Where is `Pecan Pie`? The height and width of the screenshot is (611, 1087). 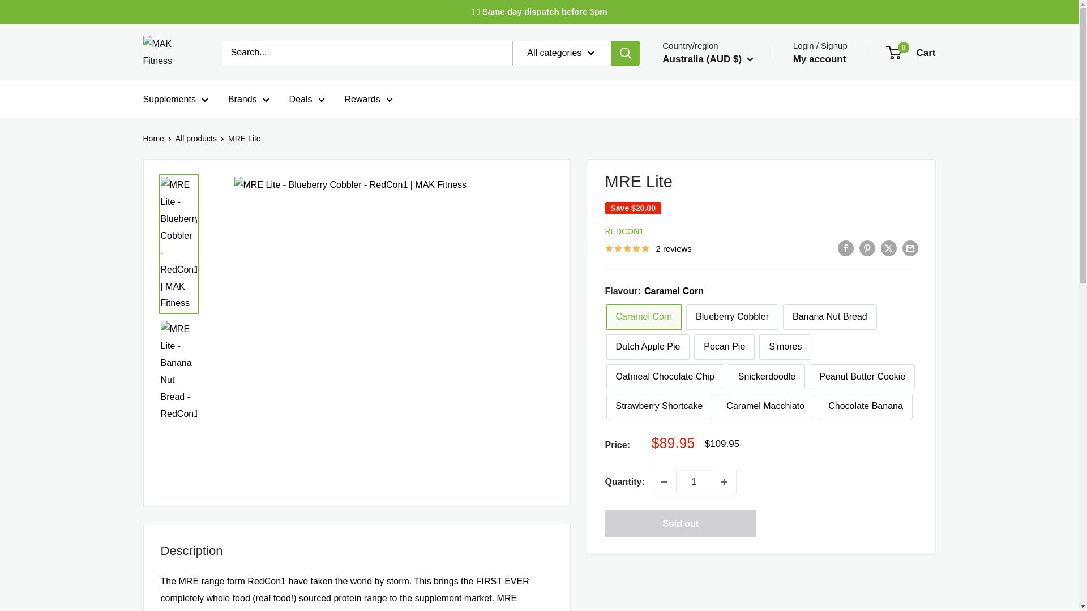 Pecan Pie is located at coordinates (724, 347).